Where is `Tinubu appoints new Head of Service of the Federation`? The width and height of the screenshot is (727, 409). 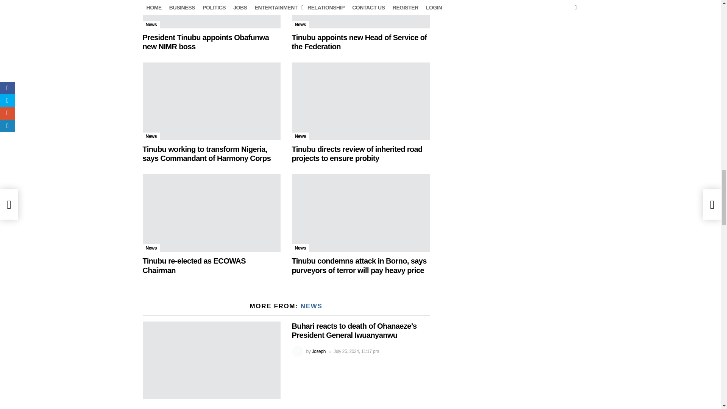
Tinubu appoints new Head of Service of the Federation is located at coordinates (359, 42).